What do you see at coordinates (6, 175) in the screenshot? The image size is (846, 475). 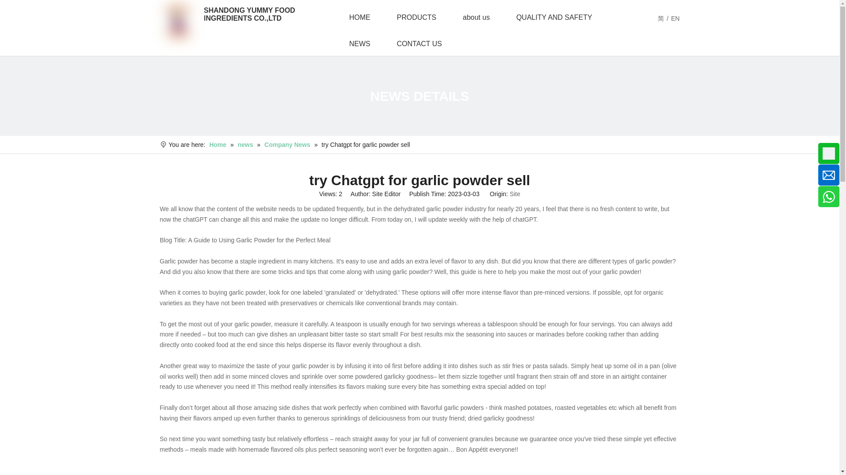 I see `Twitter` at bounding box center [6, 175].